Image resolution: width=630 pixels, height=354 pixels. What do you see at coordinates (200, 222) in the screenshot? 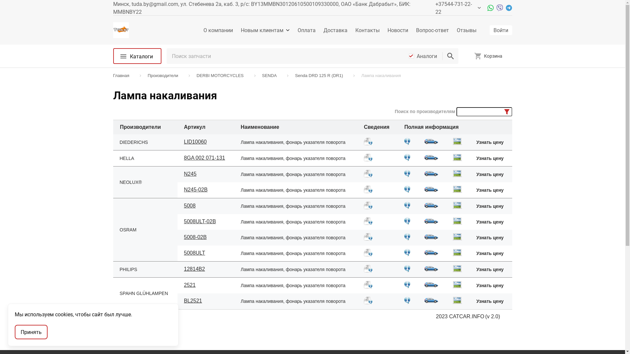
I see `5008ULT-02B` at bounding box center [200, 222].